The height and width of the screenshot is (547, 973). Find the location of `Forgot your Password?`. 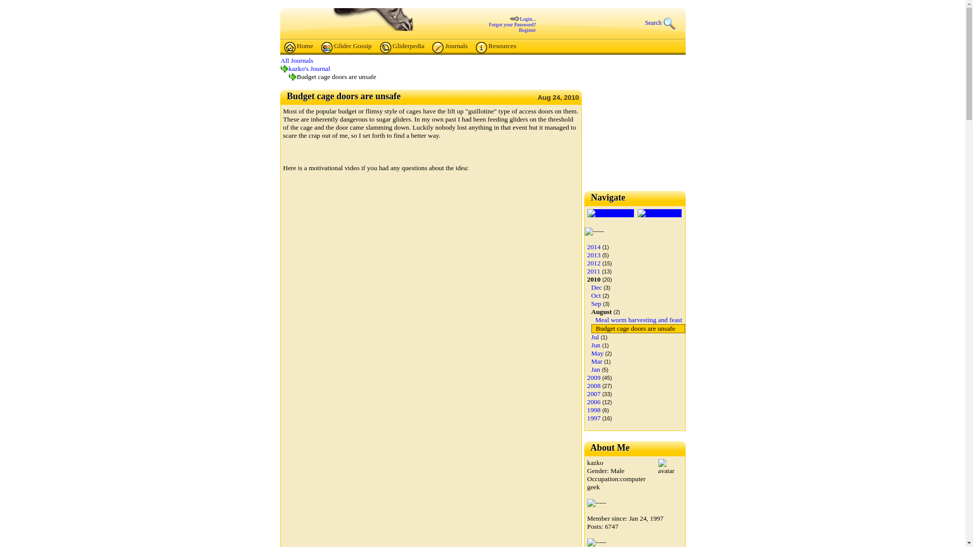

Forgot your Password? is located at coordinates (512, 24).